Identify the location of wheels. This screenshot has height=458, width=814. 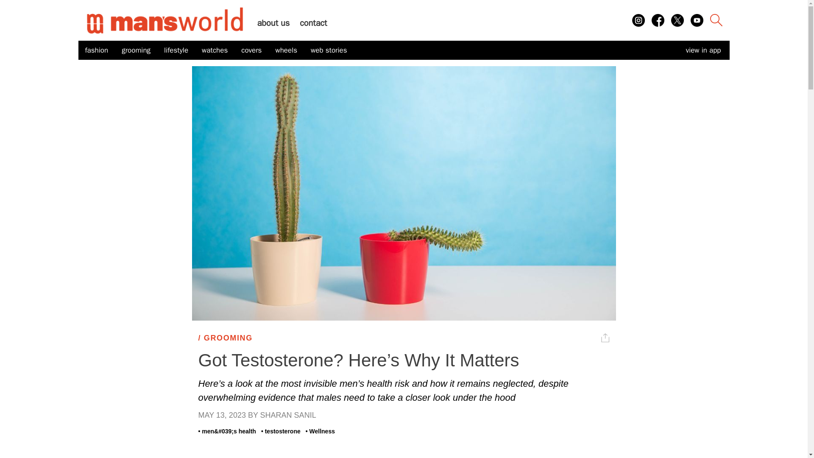
(286, 50).